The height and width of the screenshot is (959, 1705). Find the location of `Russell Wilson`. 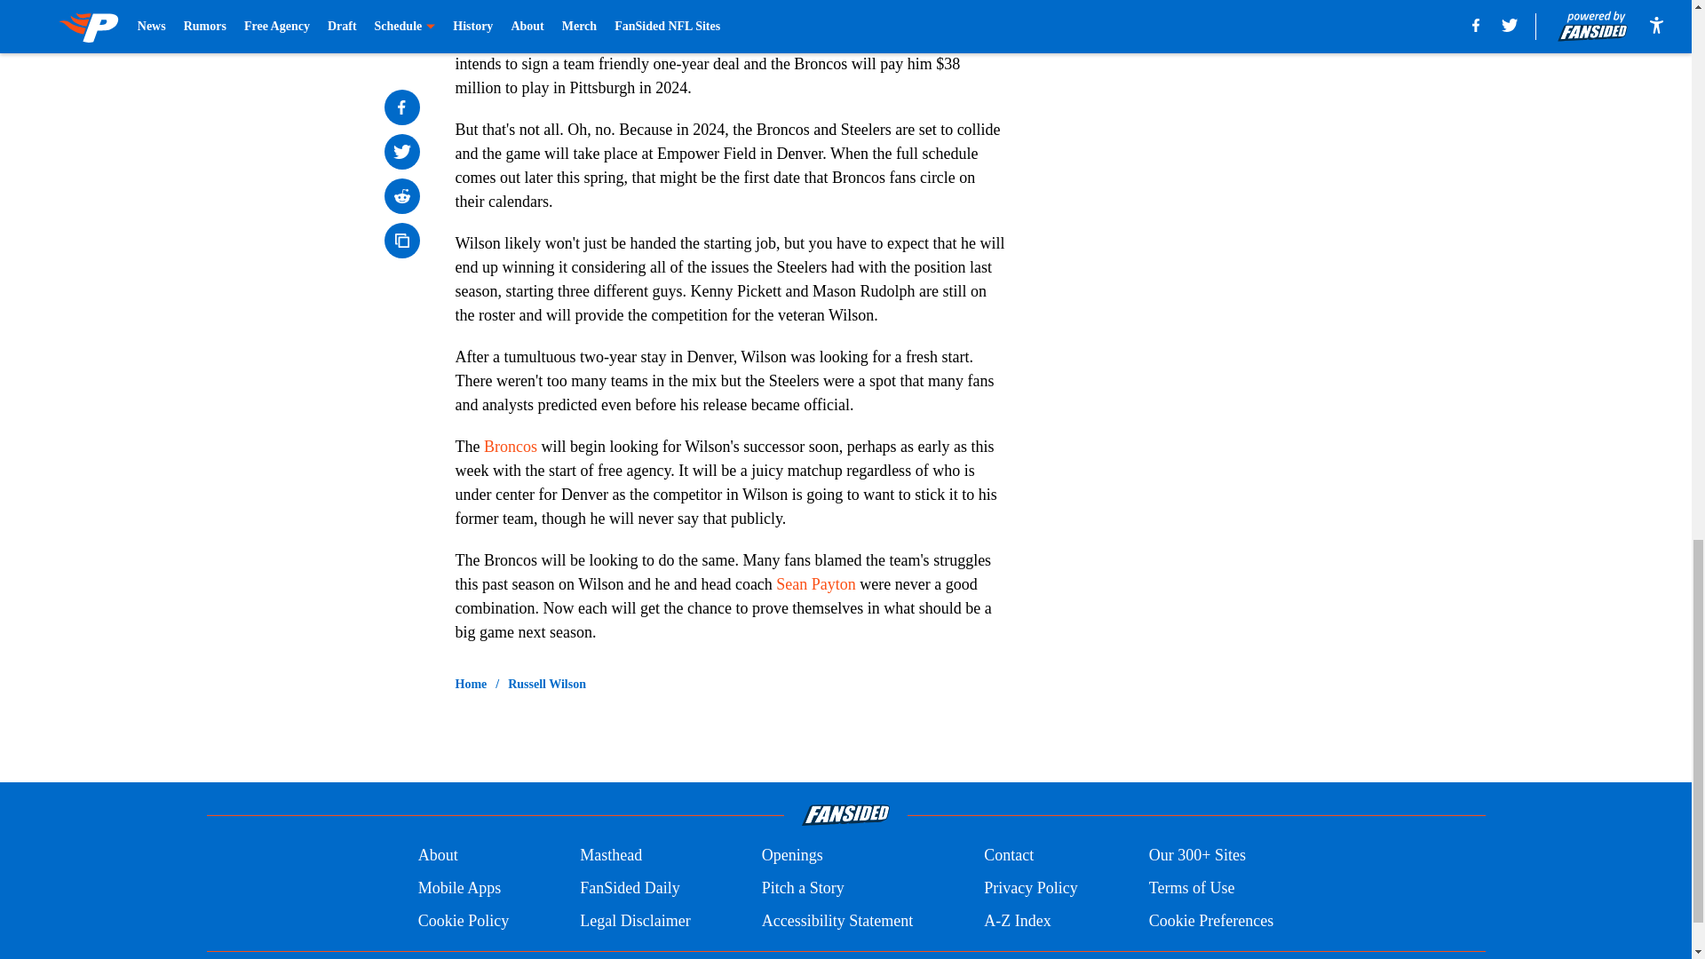

Russell Wilson is located at coordinates (862, 16).